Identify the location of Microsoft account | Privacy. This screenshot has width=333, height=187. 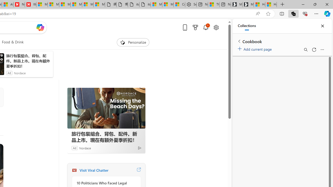
(168, 5).